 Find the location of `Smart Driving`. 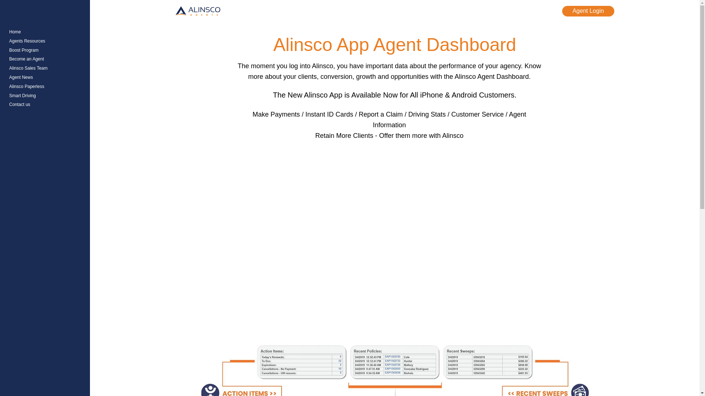

Smart Driving is located at coordinates (47, 96).